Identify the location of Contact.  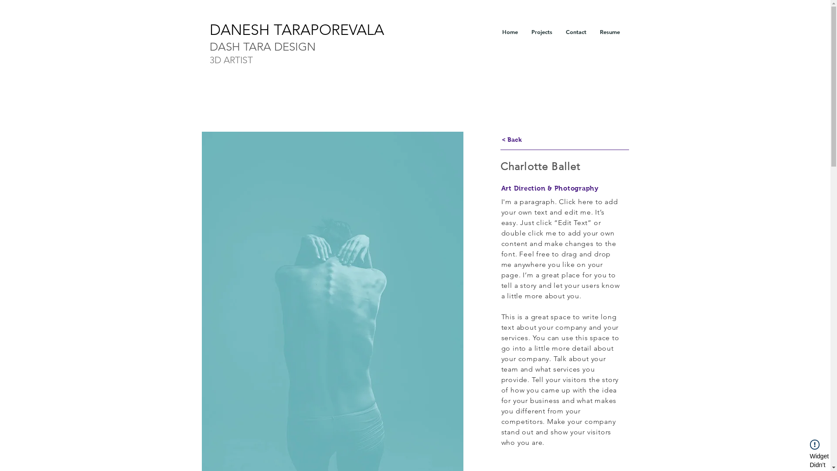
(575, 32).